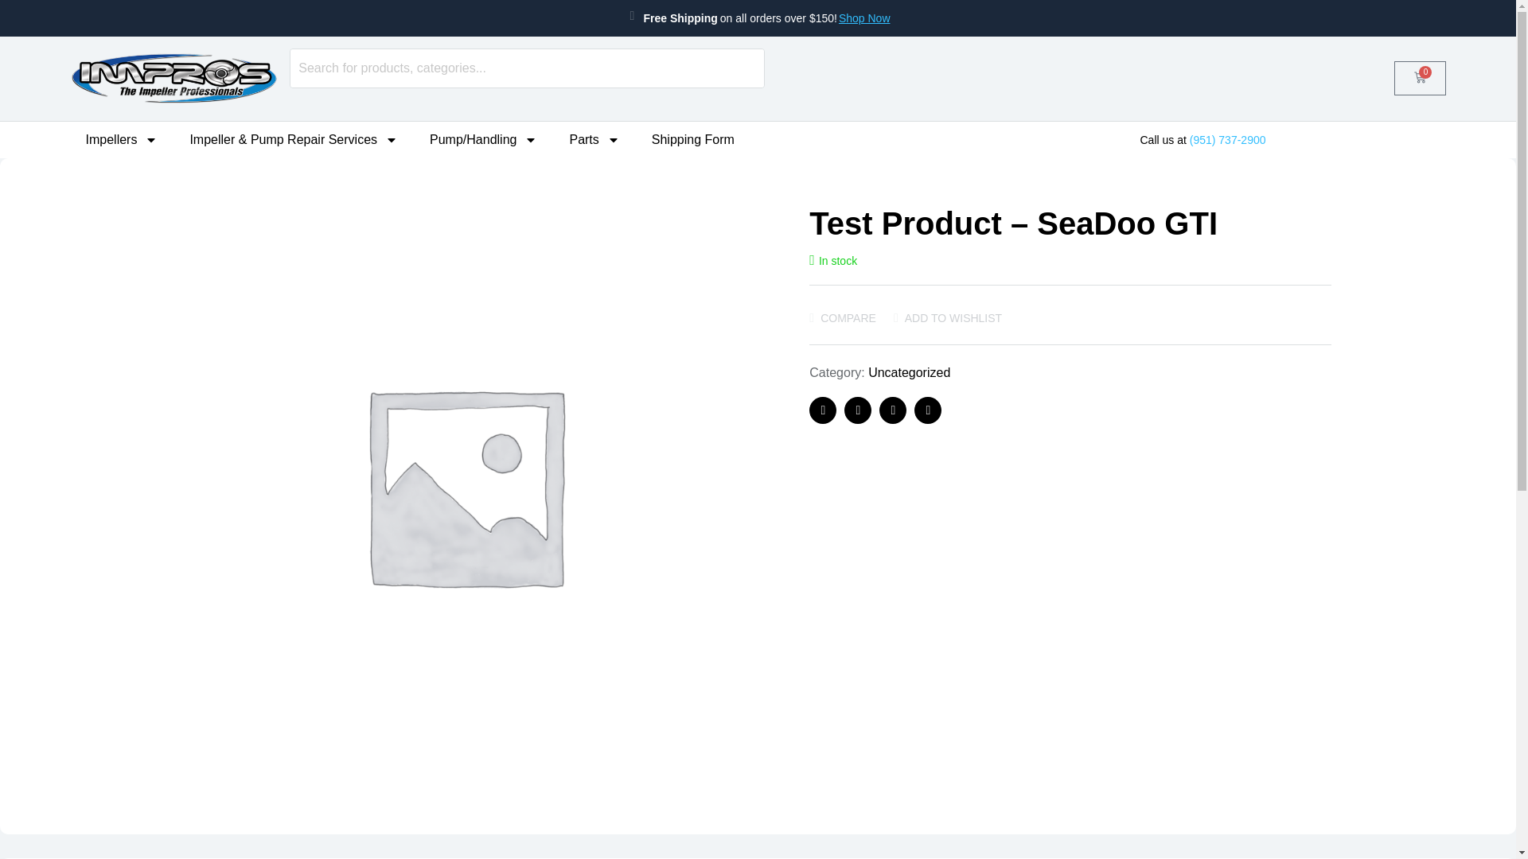 The width and height of the screenshot is (1528, 859). Describe the element at coordinates (823, 410) in the screenshot. I see `Share on facebook` at that location.